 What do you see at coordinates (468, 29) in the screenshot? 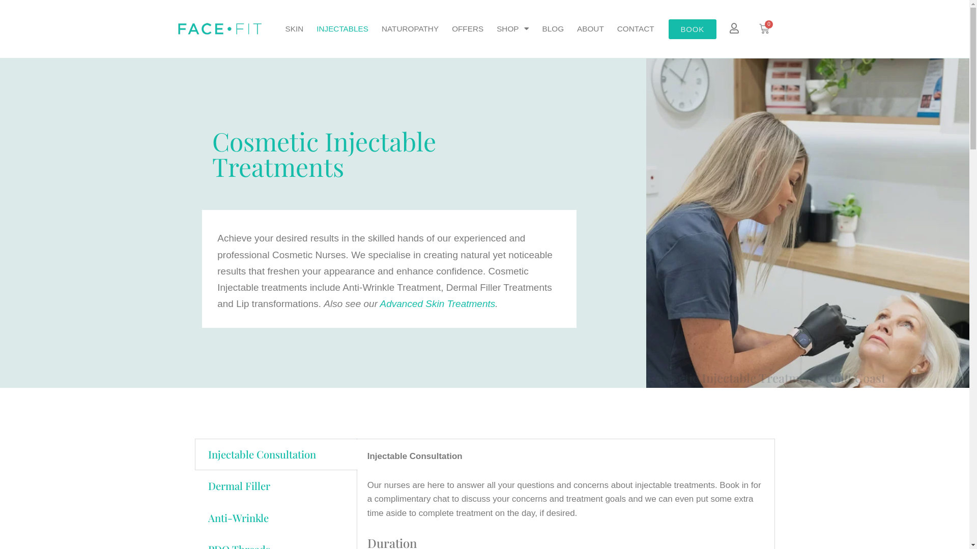
I see `OFFERS` at bounding box center [468, 29].